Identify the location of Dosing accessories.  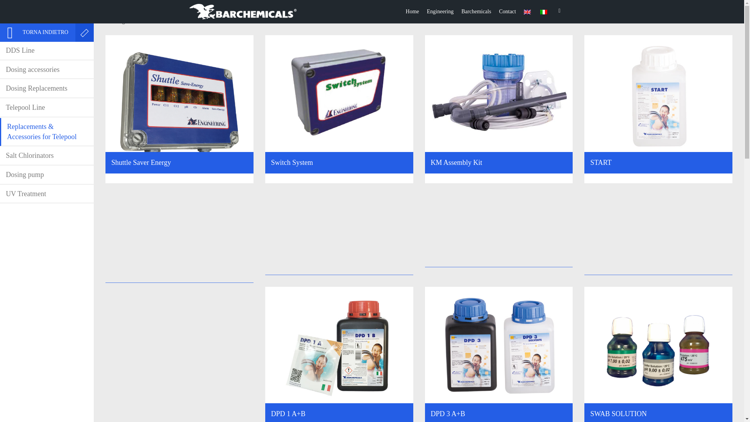
(47, 70).